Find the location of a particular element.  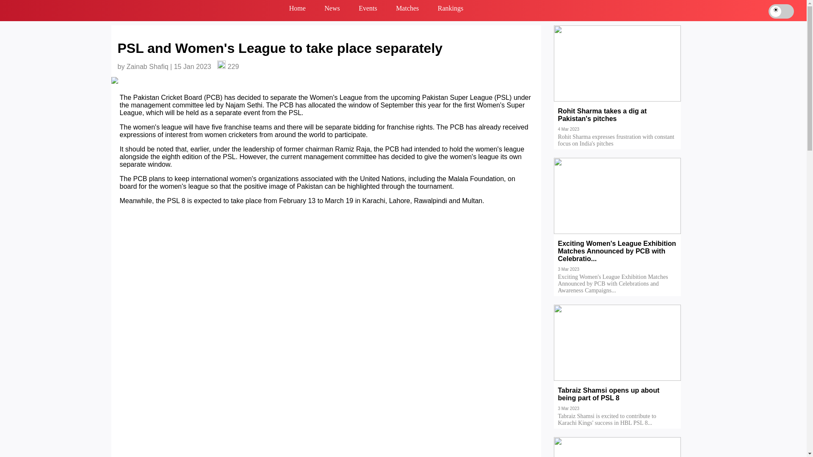

Rohit Sharma takes a dig at Pakistan's pitches is located at coordinates (617, 121).